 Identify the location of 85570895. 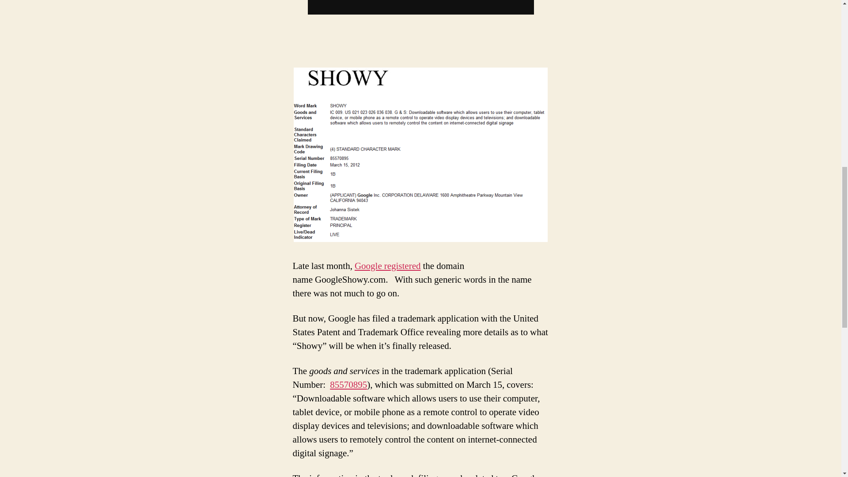
(348, 384).